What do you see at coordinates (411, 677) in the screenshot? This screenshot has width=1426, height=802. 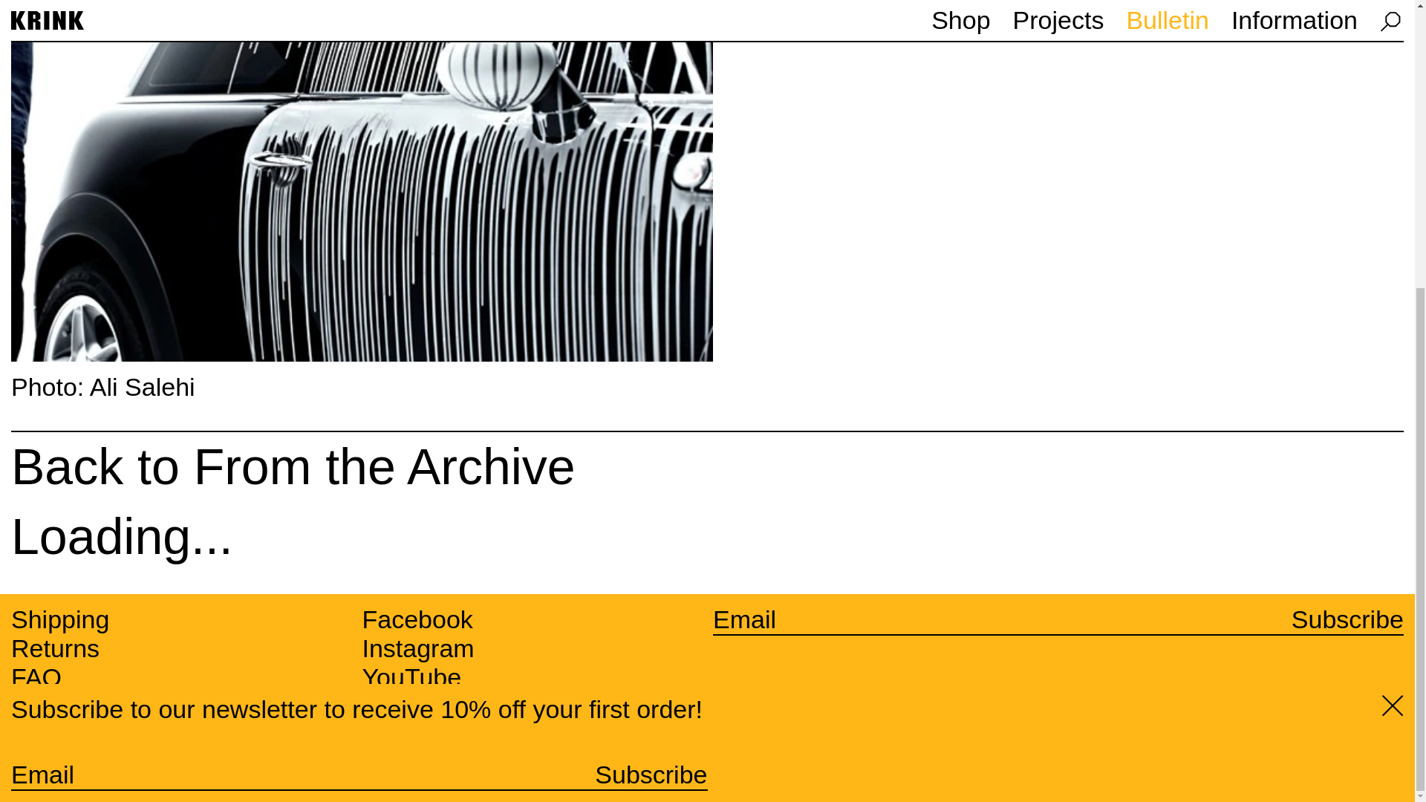 I see `YouTube` at bounding box center [411, 677].